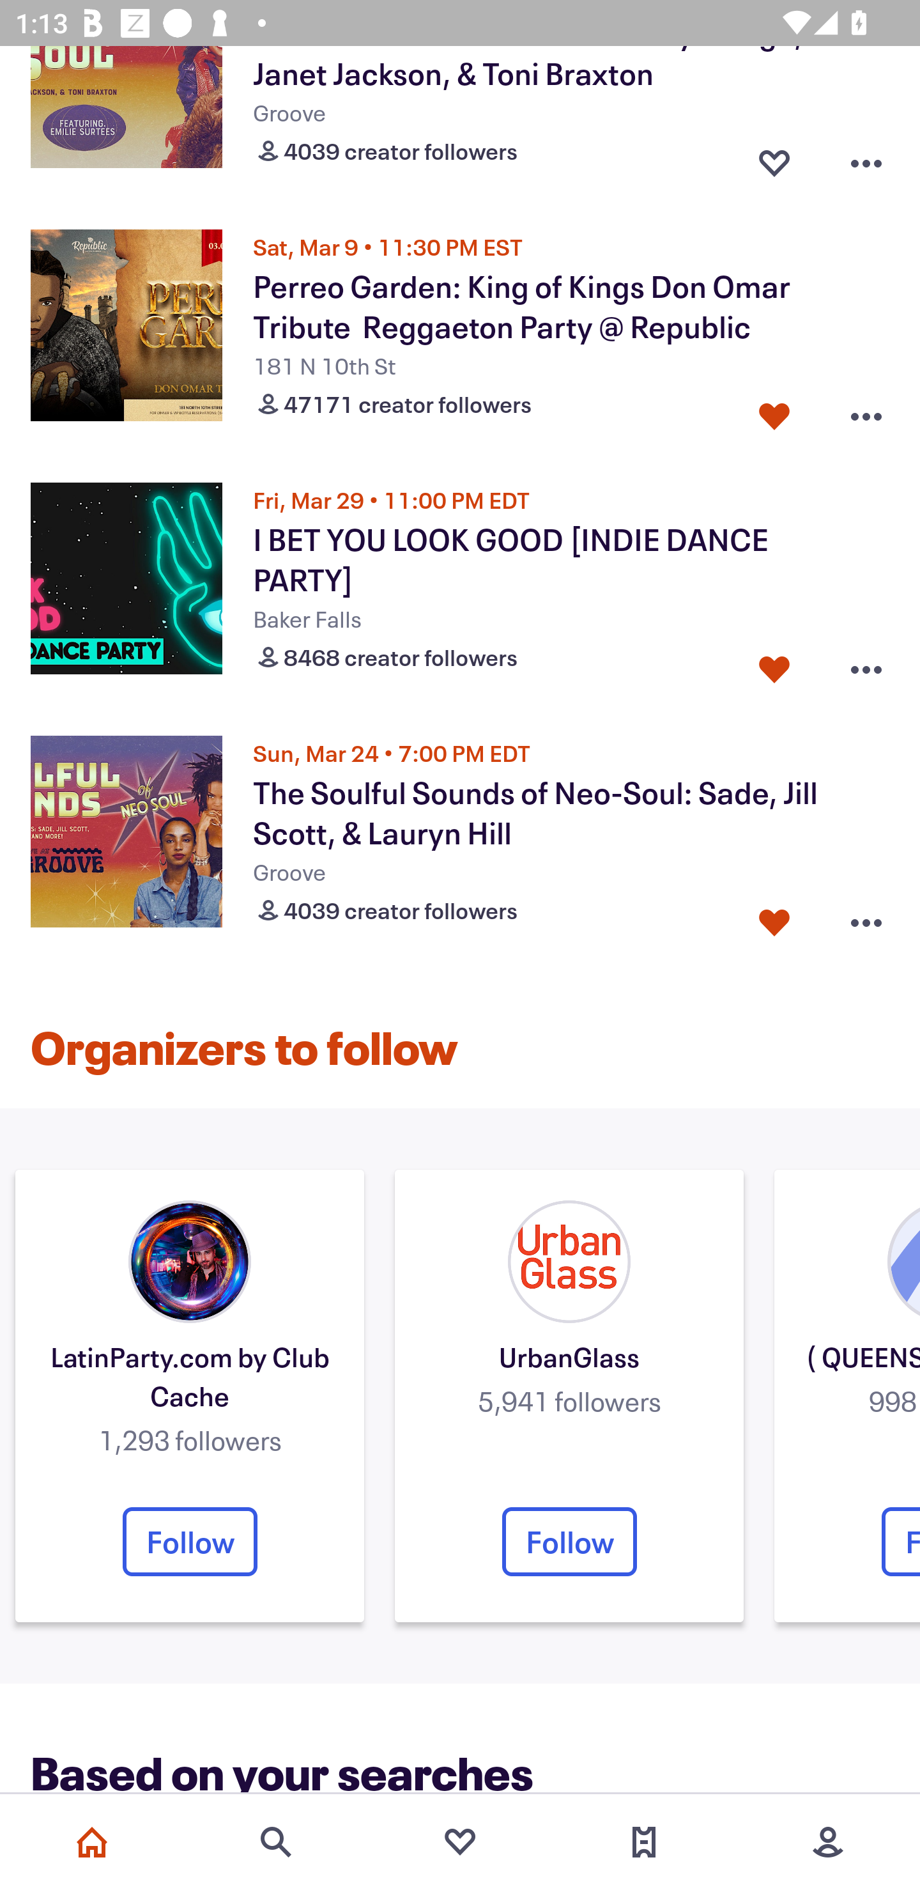 This screenshot has height=1892, width=920. What do you see at coordinates (866, 665) in the screenshot?
I see `Overflow menu button` at bounding box center [866, 665].